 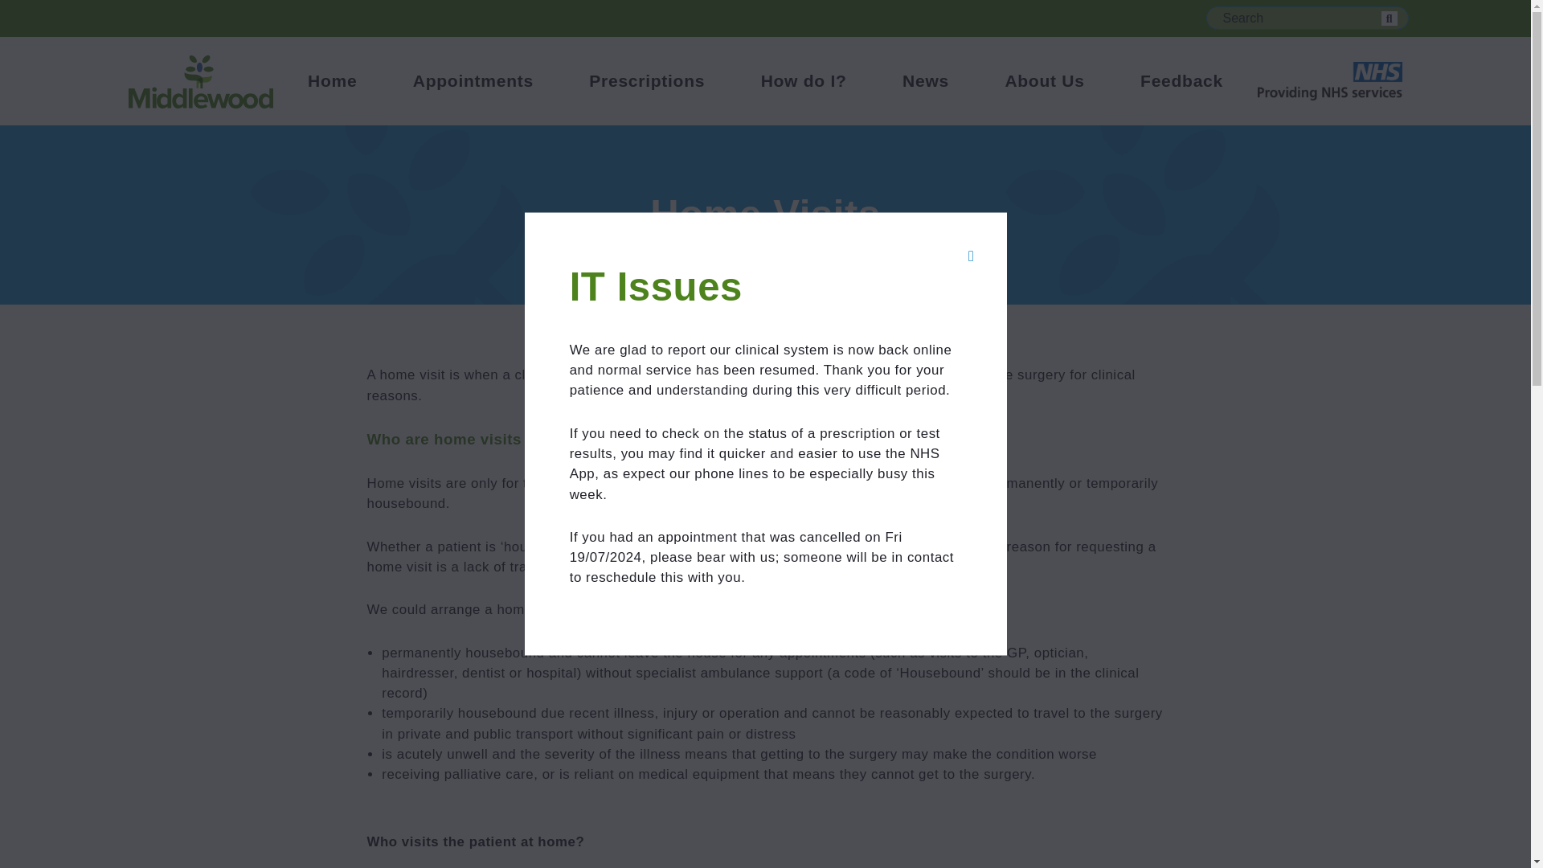 What do you see at coordinates (331, 80) in the screenshot?
I see `Home` at bounding box center [331, 80].